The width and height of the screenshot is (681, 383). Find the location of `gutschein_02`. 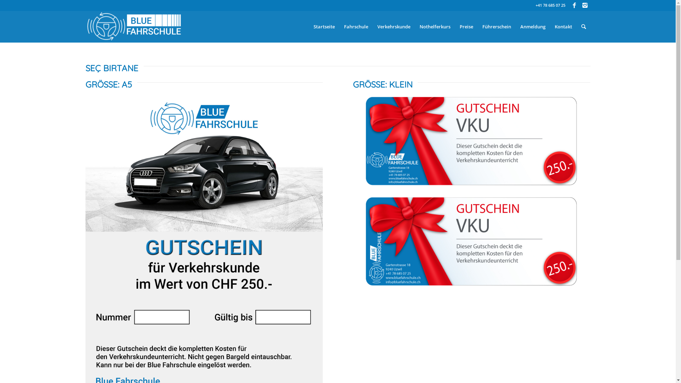

gutschein_02 is located at coordinates (471, 141).